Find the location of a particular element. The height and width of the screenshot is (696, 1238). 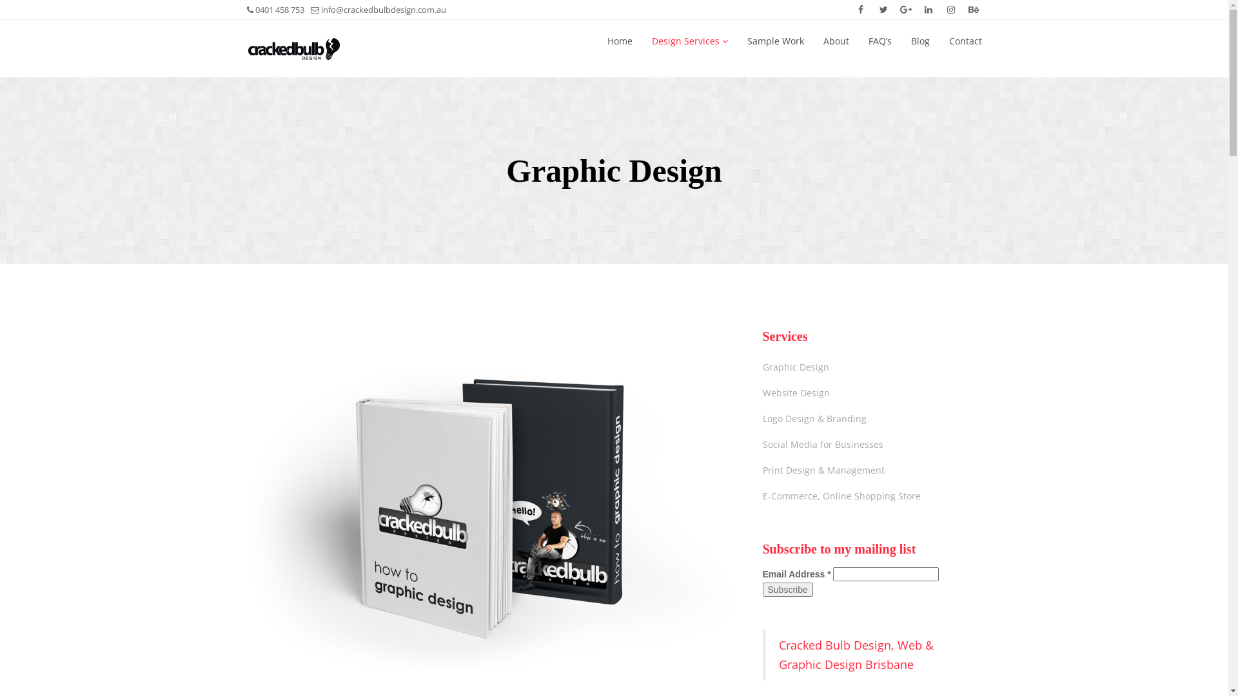

cracked-bulb-design-book-cover is located at coordinates (488, 500).